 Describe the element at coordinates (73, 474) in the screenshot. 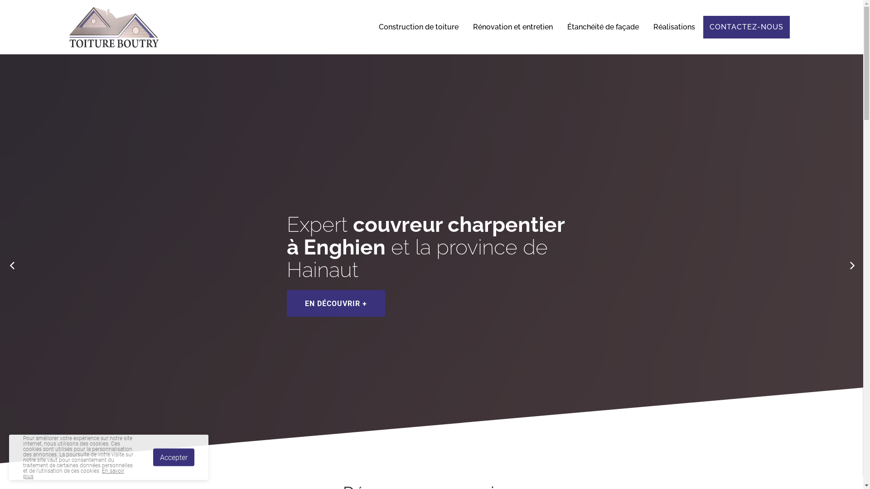

I see `En savoir plus` at that location.